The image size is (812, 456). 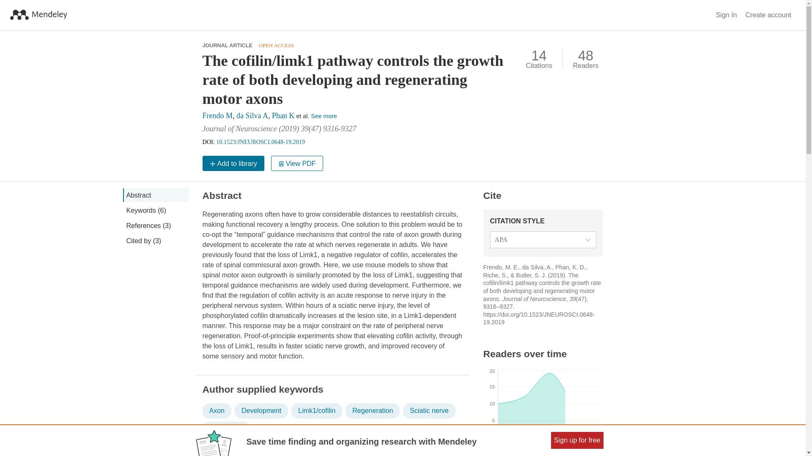 I want to click on Sciatic nerve, so click(x=429, y=410).